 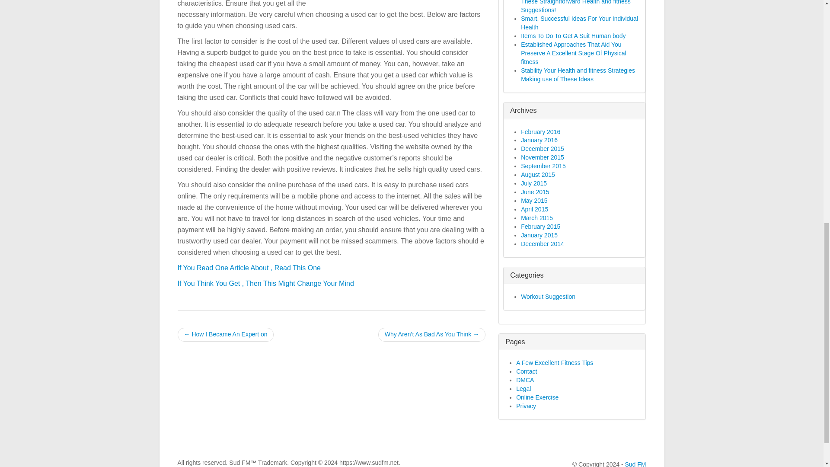 What do you see at coordinates (539, 140) in the screenshot?
I see `January 2016` at bounding box center [539, 140].